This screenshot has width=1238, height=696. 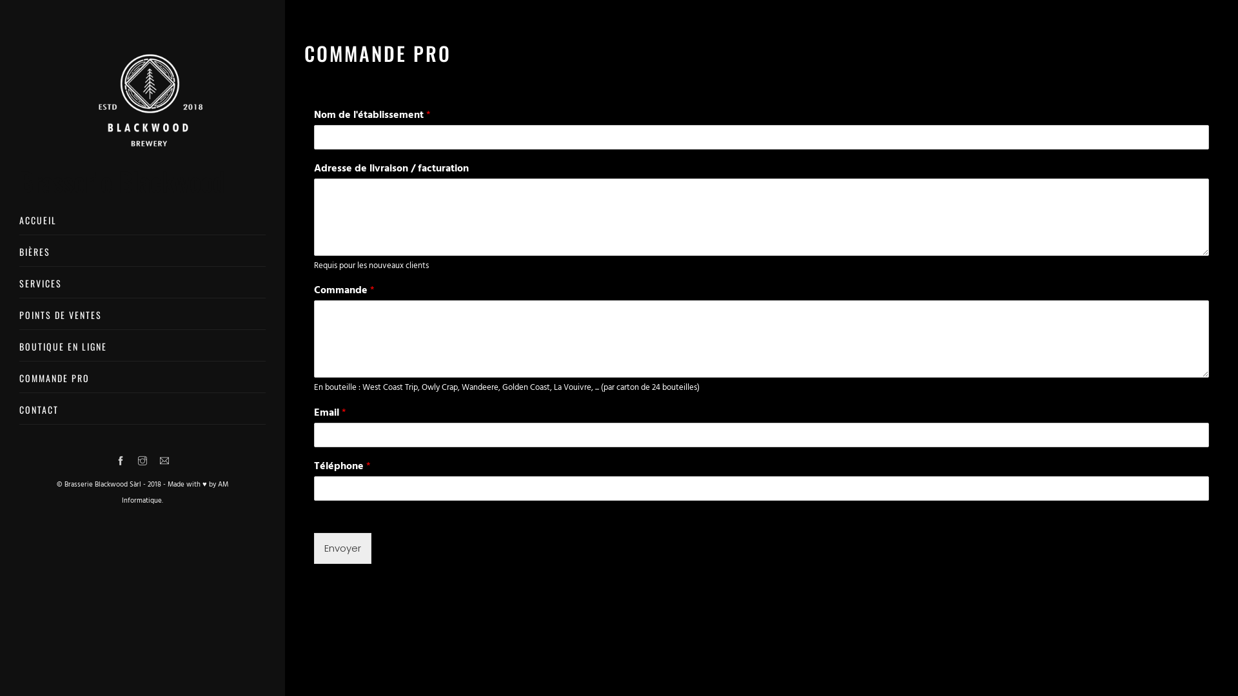 What do you see at coordinates (142, 414) in the screenshot?
I see `CONTACT` at bounding box center [142, 414].